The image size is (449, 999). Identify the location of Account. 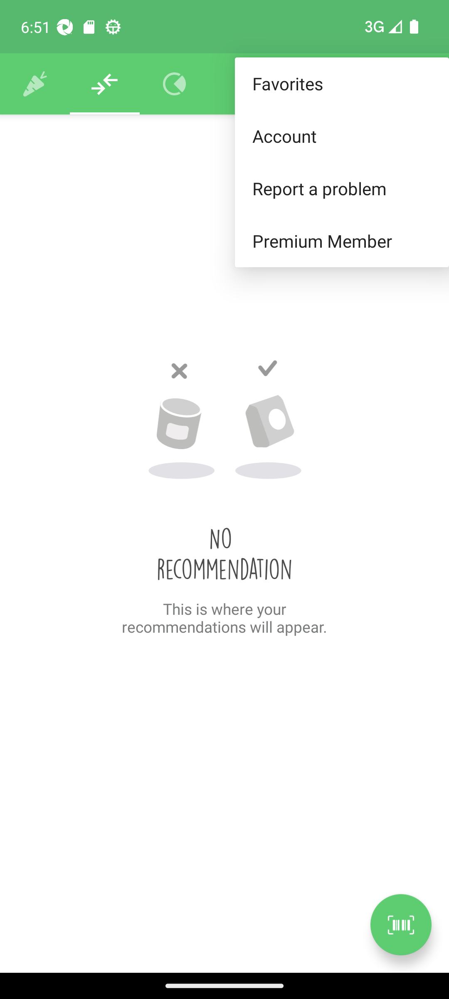
(342, 136).